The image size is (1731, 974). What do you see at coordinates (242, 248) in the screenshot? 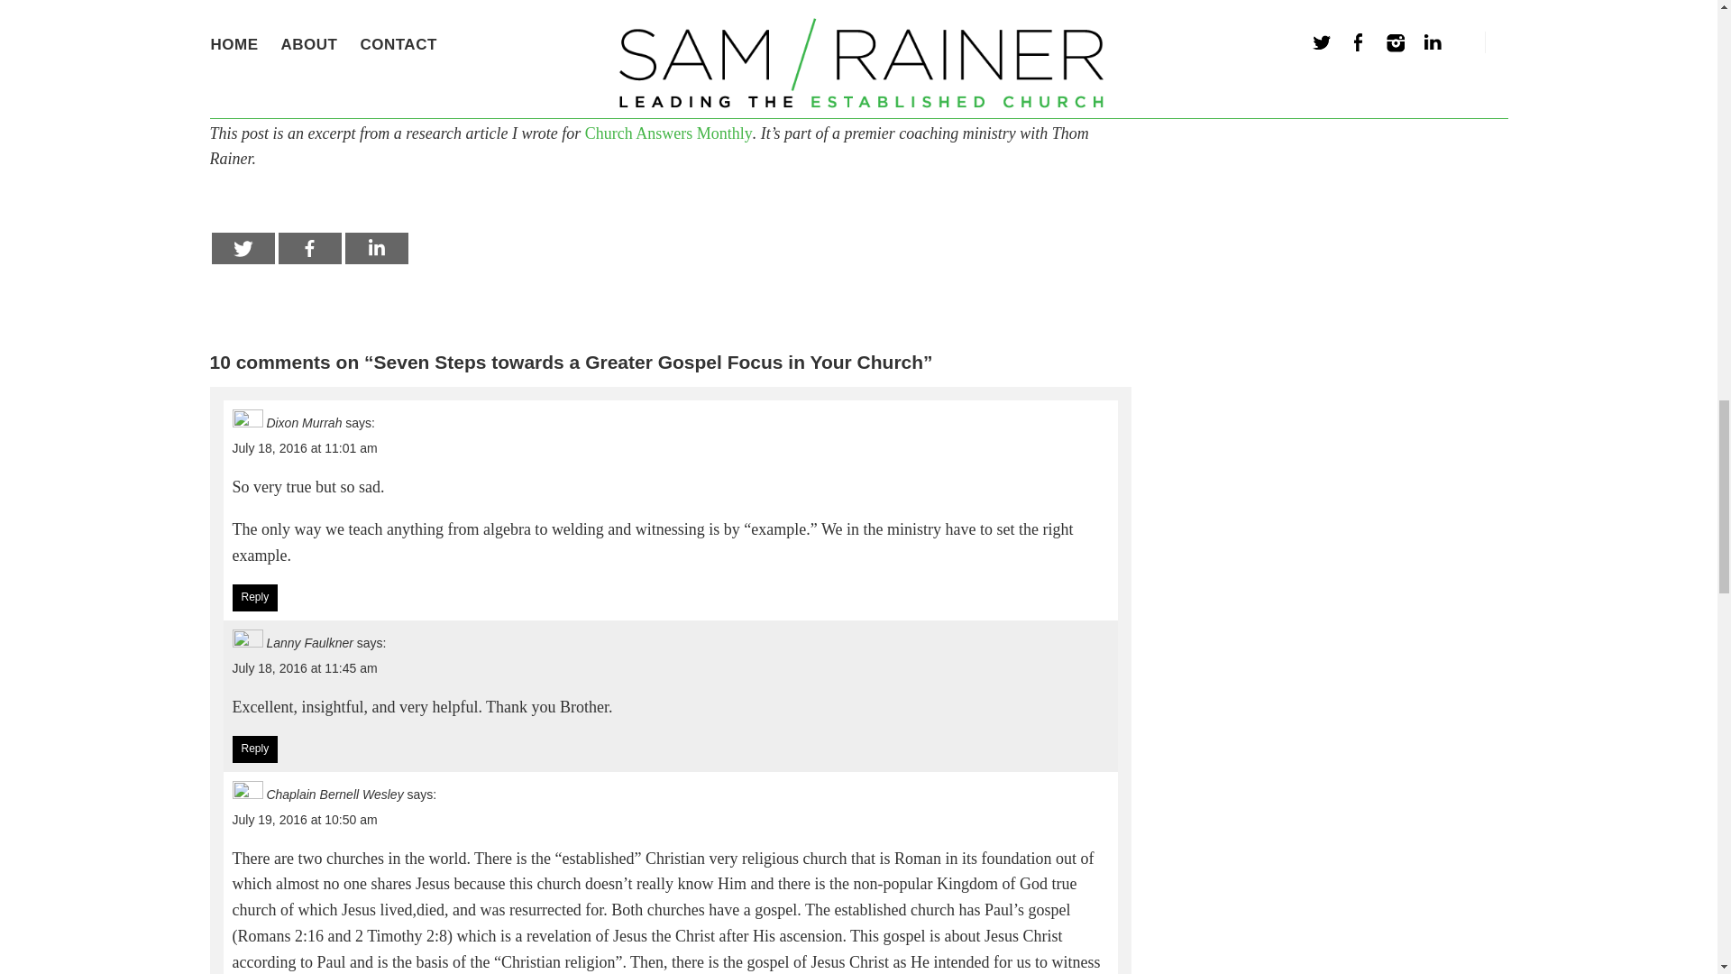
I see `Twitter` at bounding box center [242, 248].